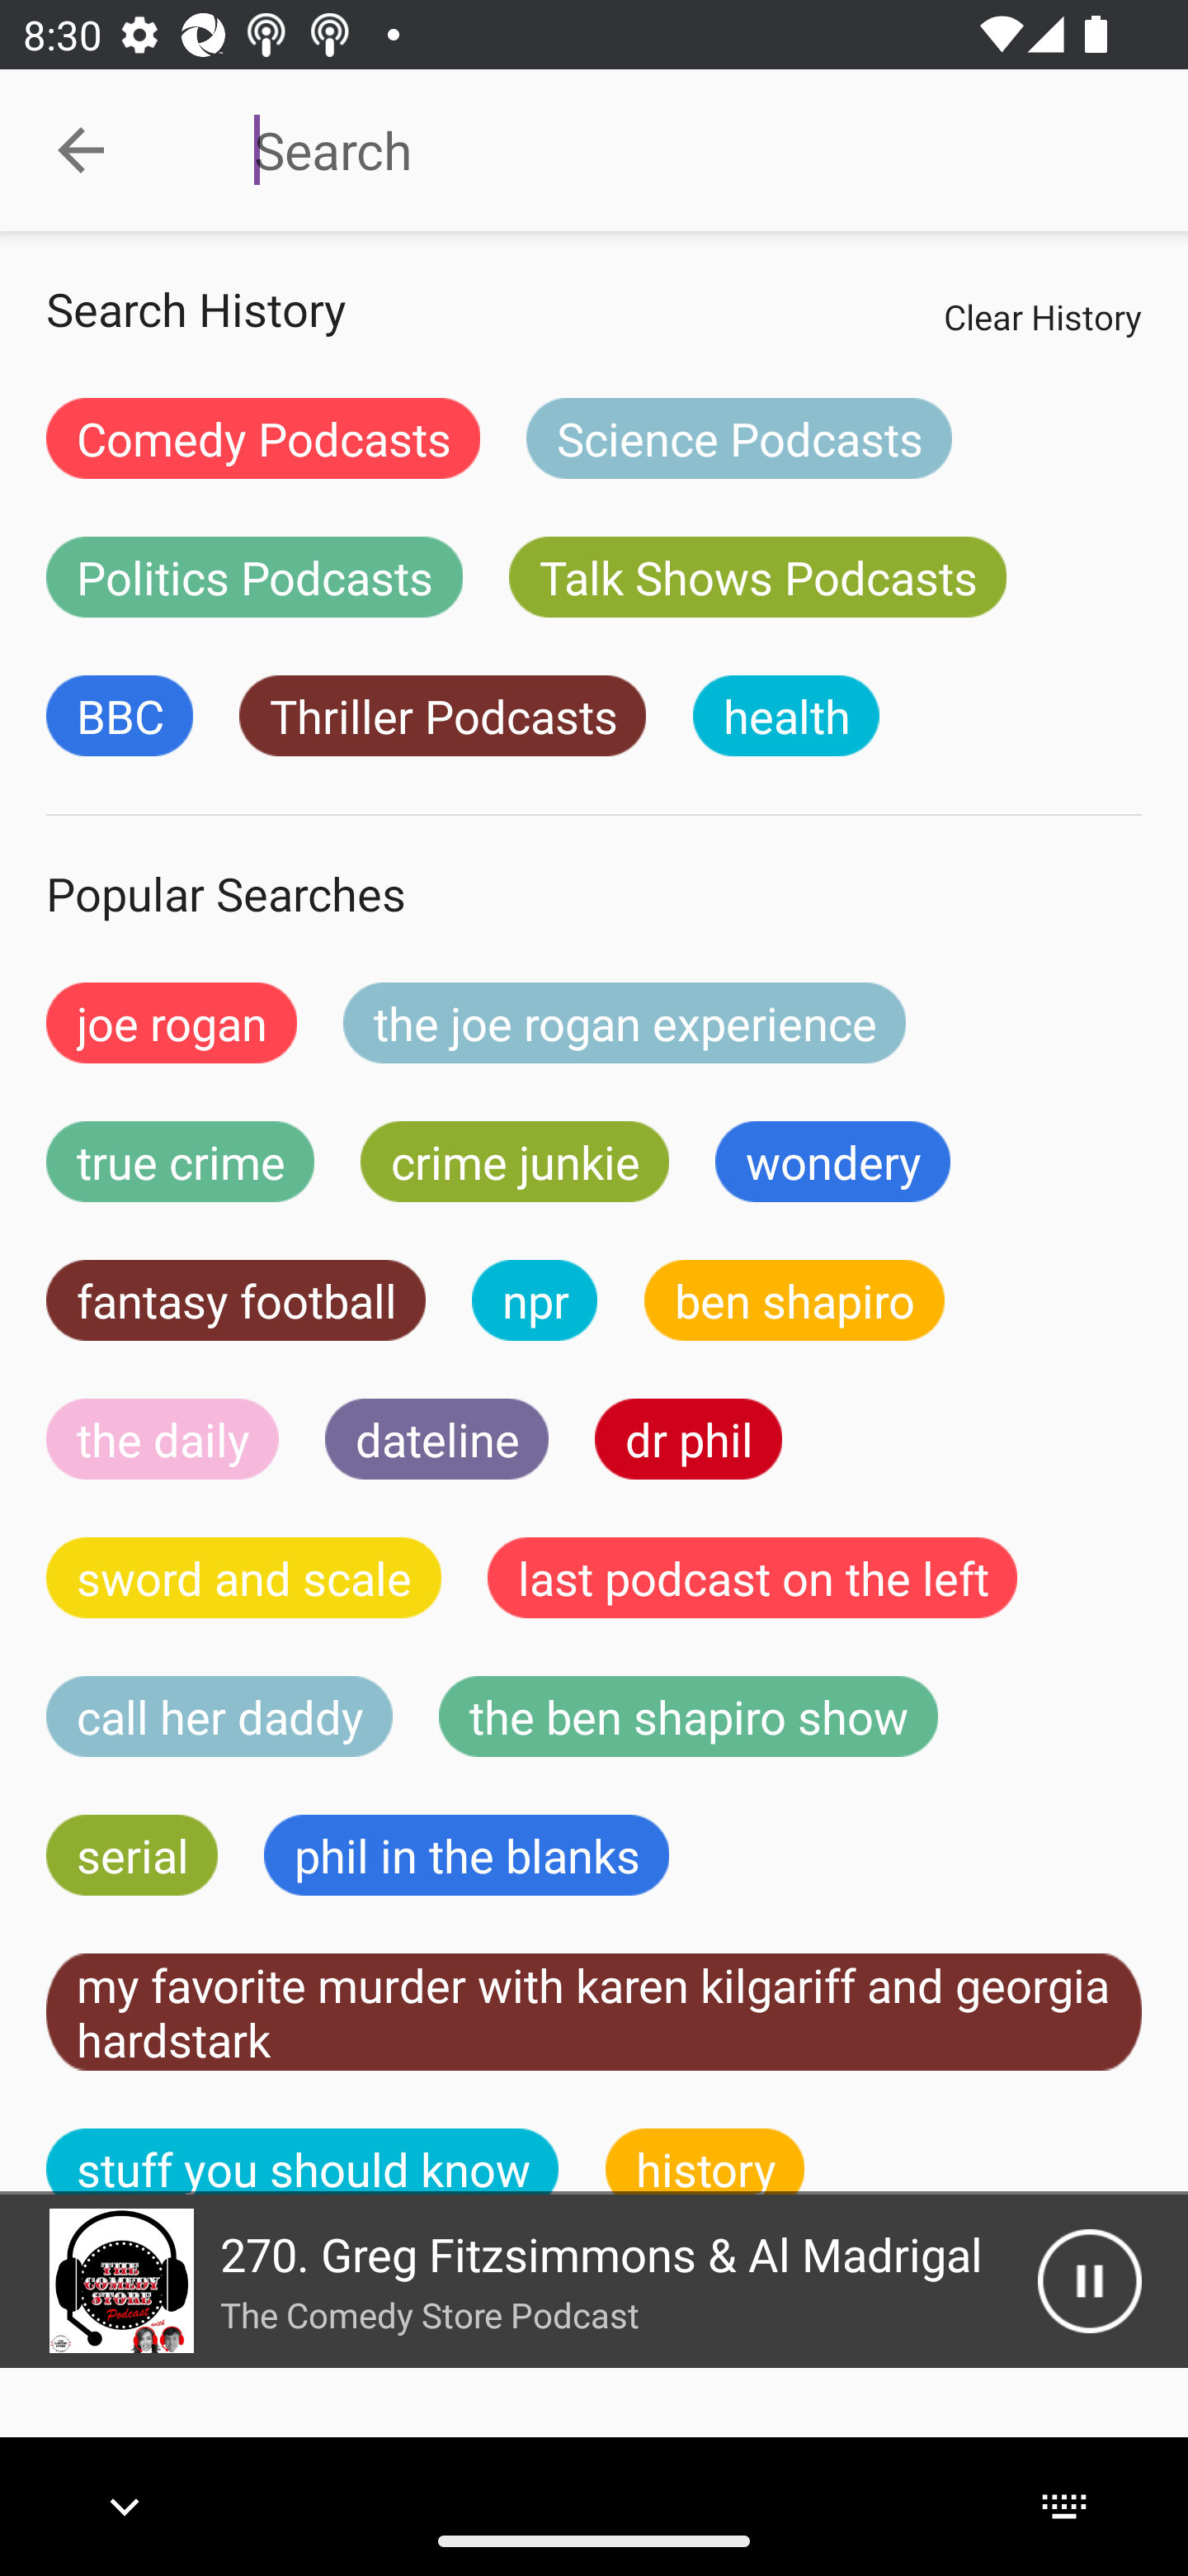  I want to click on Search, so click(669, 150).